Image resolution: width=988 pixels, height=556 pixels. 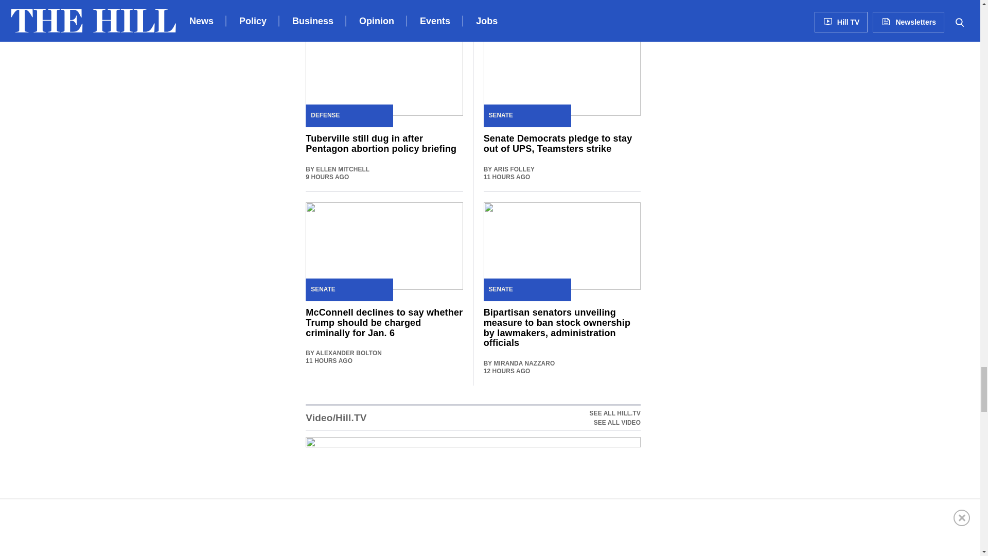 What do you see at coordinates (472, 9) in the screenshot?
I see `SEE ALL` at bounding box center [472, 9].